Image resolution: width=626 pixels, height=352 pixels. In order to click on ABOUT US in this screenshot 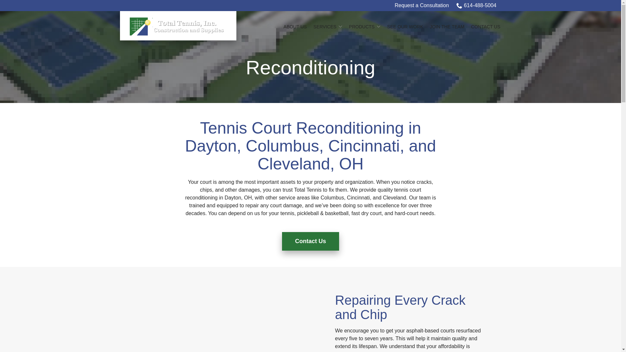, I will do `click(295, 27)`.